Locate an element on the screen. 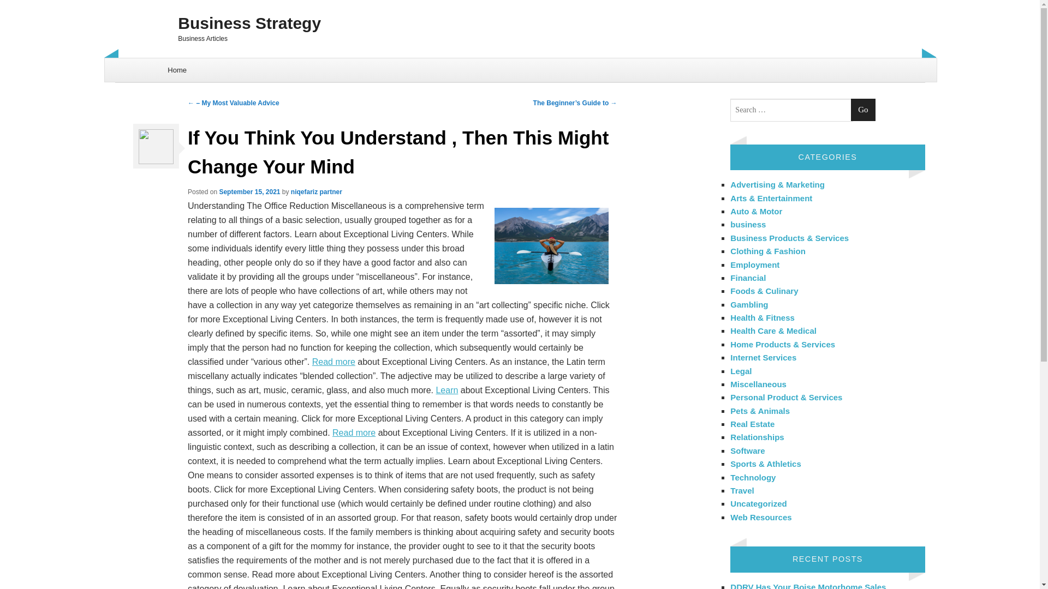 The width and height of the screenshot is (1048, 589). Technology is located at coordinates (753, 477).